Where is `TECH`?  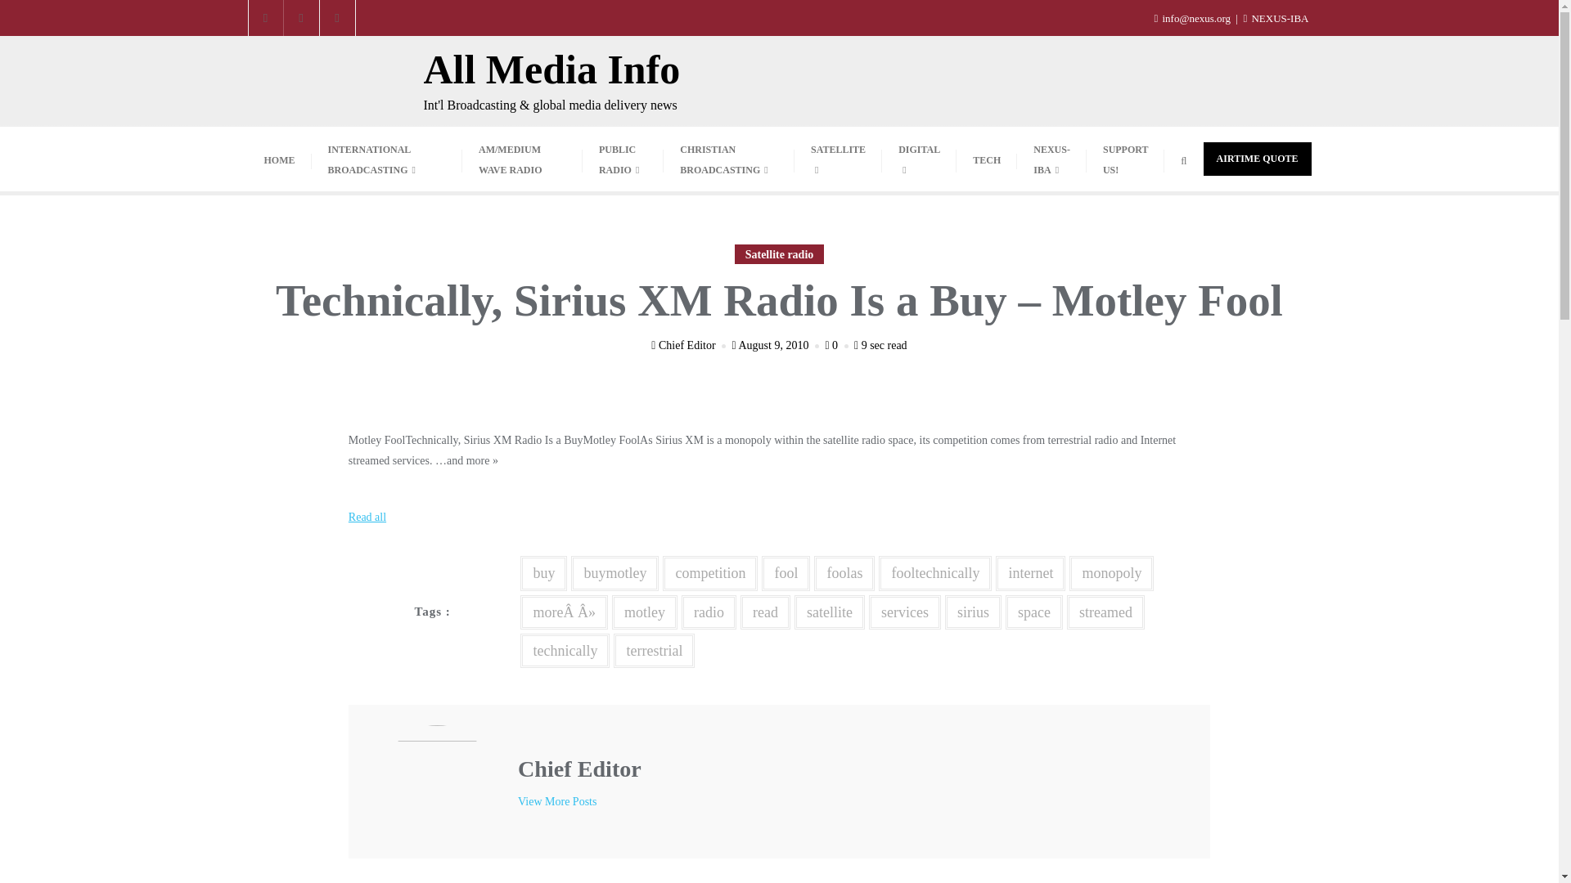
TECH is located at coordinates (987, 159).